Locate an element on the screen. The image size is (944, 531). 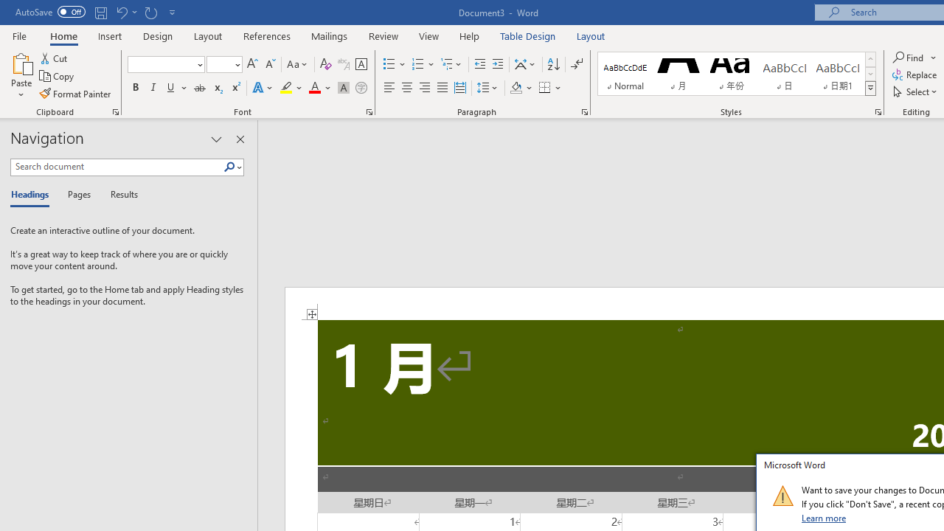
Font... is located at coordinates (369, 112).